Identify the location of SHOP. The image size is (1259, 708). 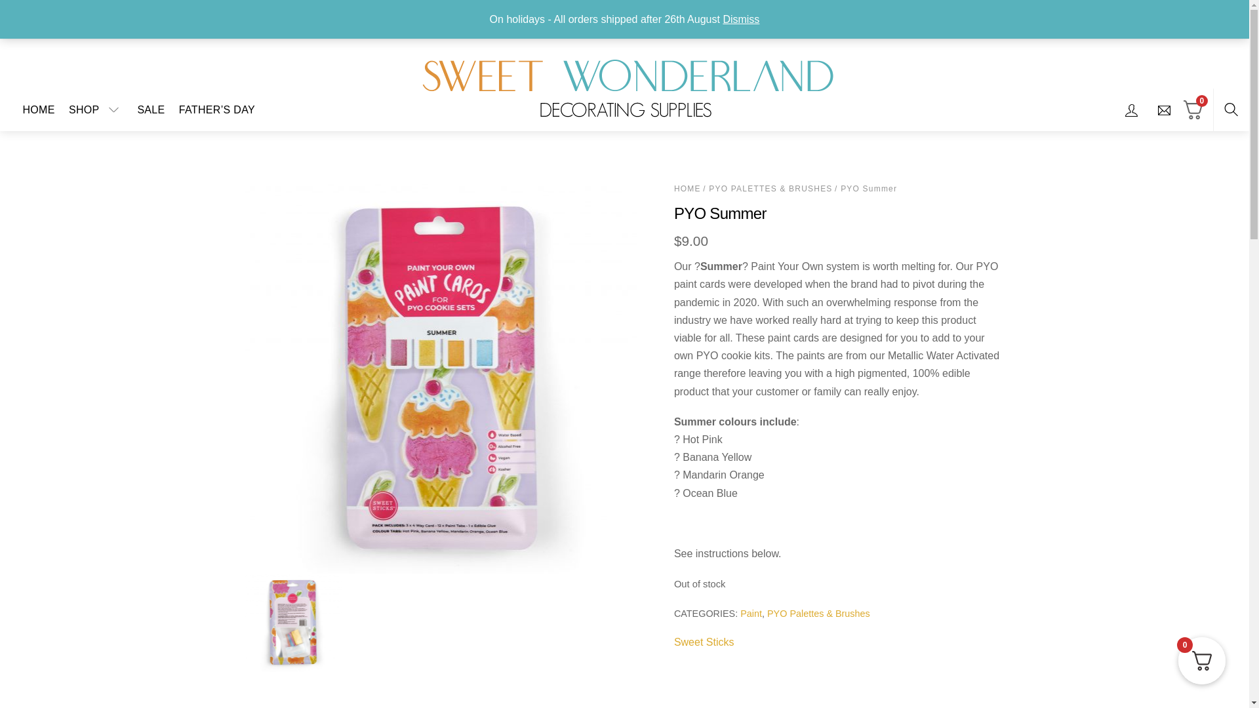
(96, 109).